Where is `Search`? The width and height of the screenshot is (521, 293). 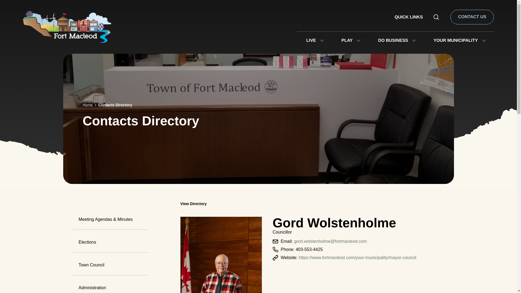 Search is located at coordinates (436, 17).